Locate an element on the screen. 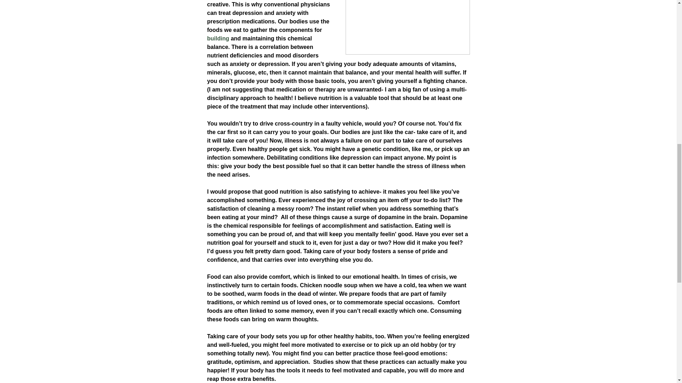  nourish is located at coordinates (209, 371).